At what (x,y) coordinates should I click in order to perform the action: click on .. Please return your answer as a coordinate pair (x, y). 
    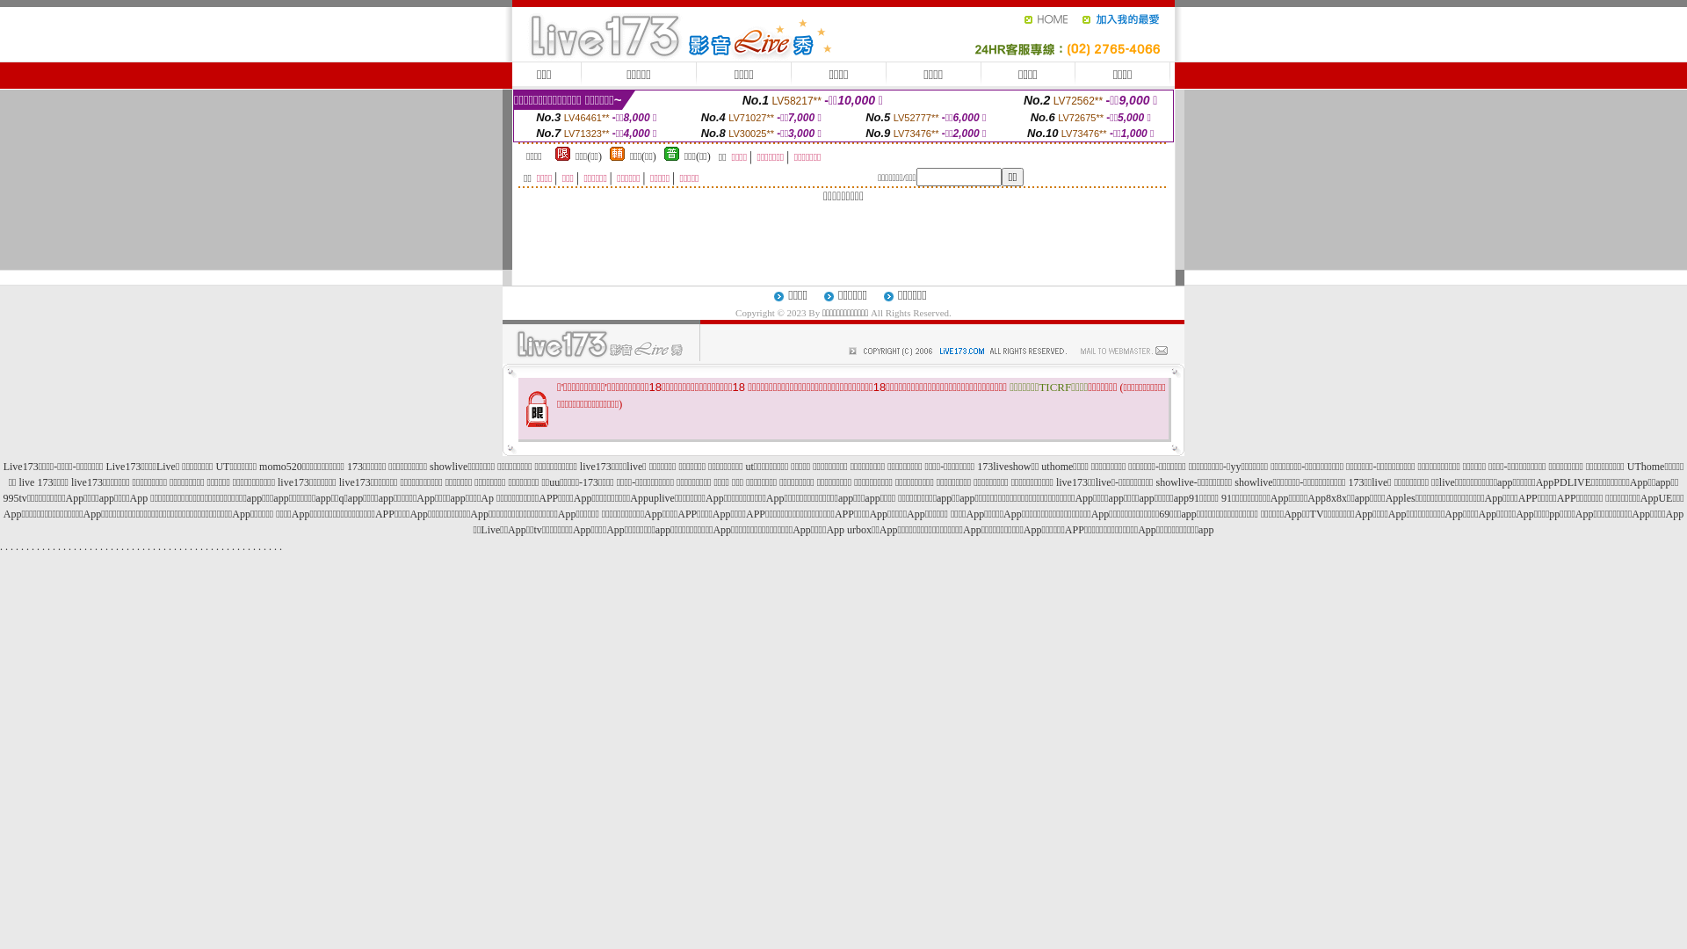
    Looking at the image, I should click on (160, 547).